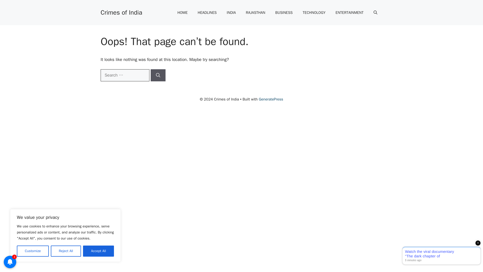 This screenshot has height=272, width=483. I want to click on GeneratePress, so click(271, 99).